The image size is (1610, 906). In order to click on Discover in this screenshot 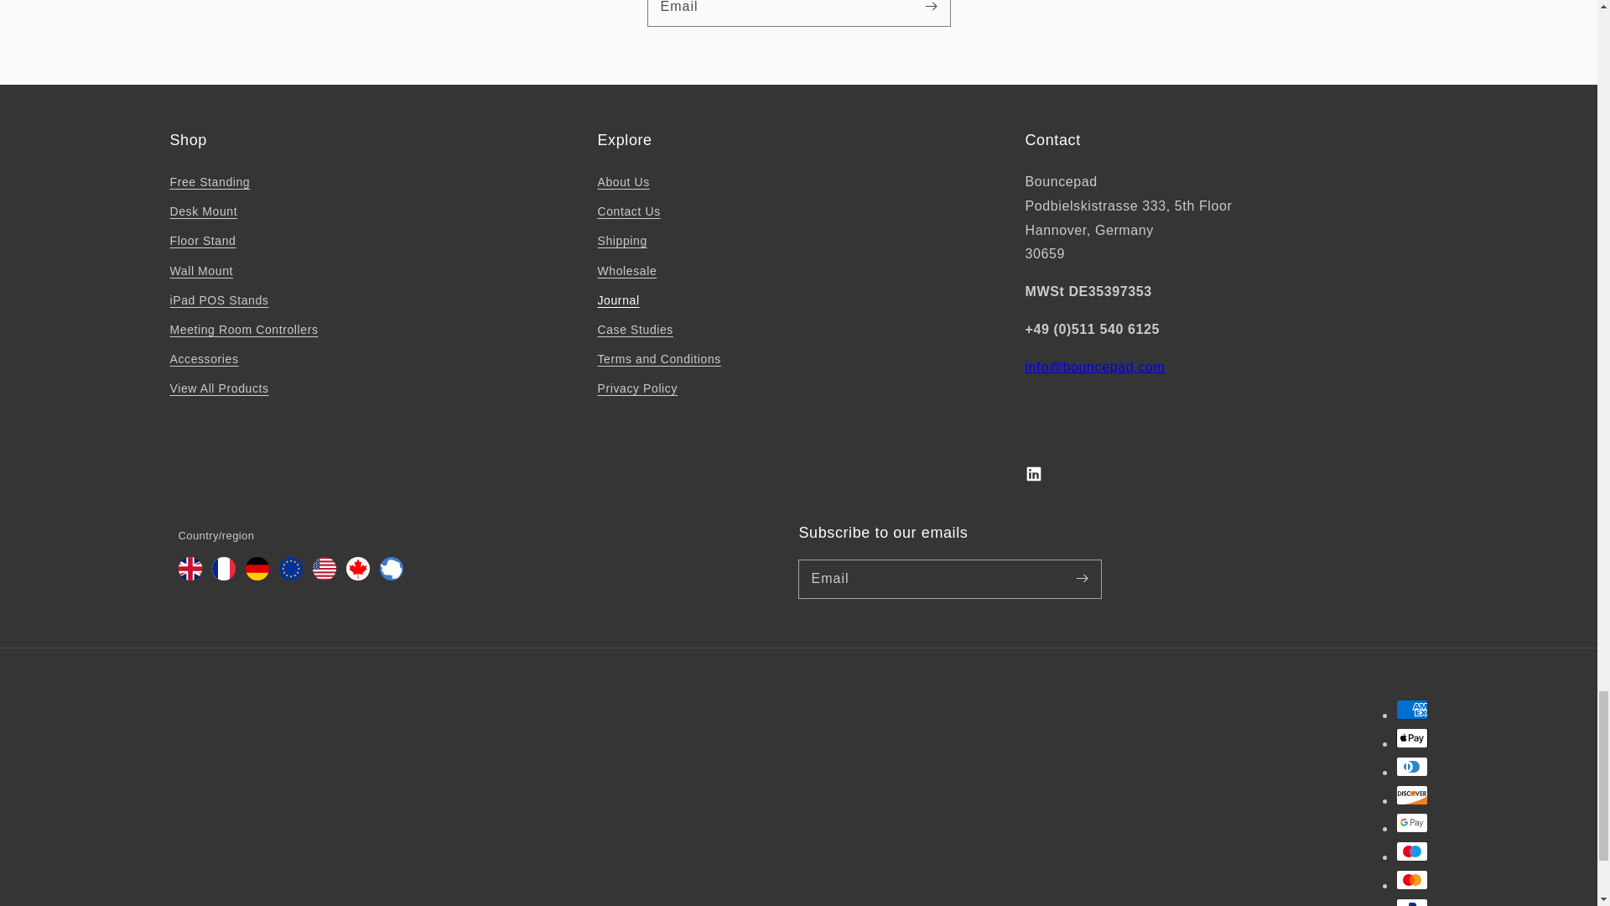, I will do `click(1410, 795)`.